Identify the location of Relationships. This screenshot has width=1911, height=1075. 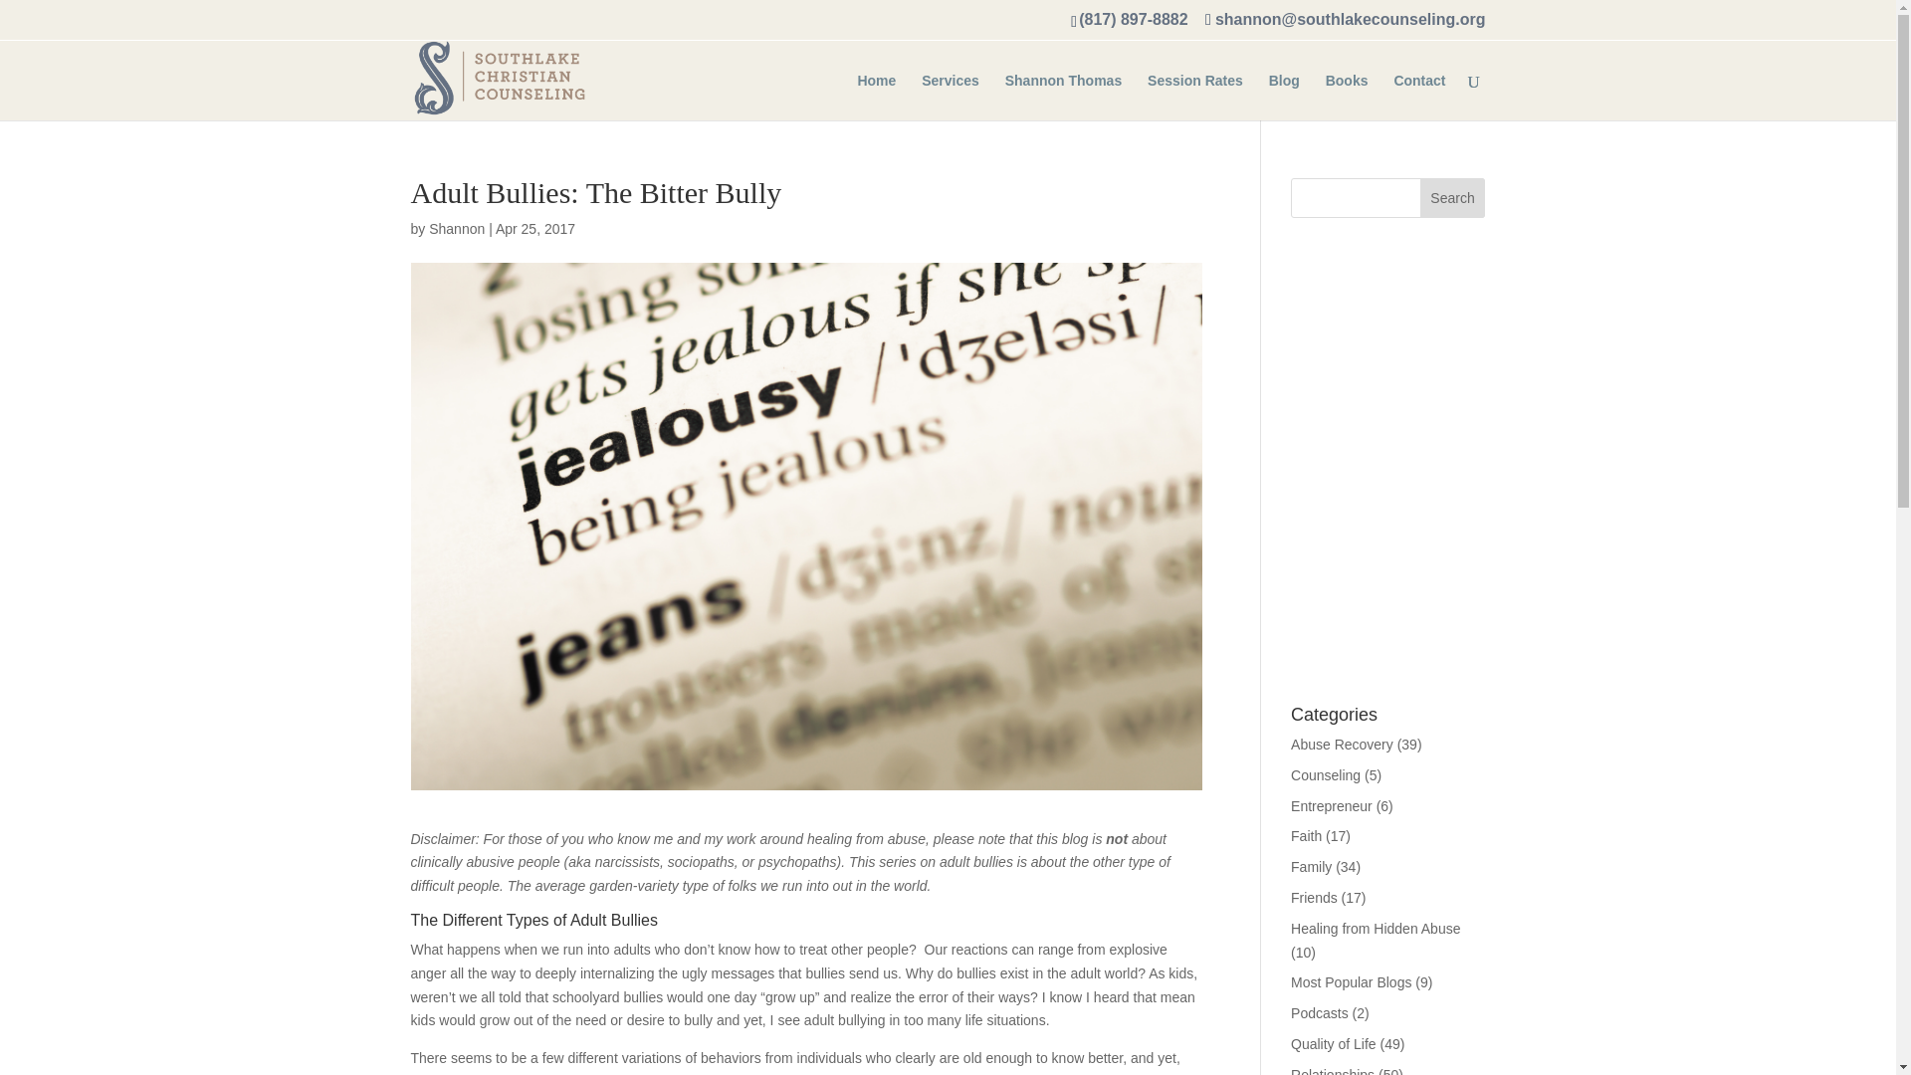
(1332, 1071).